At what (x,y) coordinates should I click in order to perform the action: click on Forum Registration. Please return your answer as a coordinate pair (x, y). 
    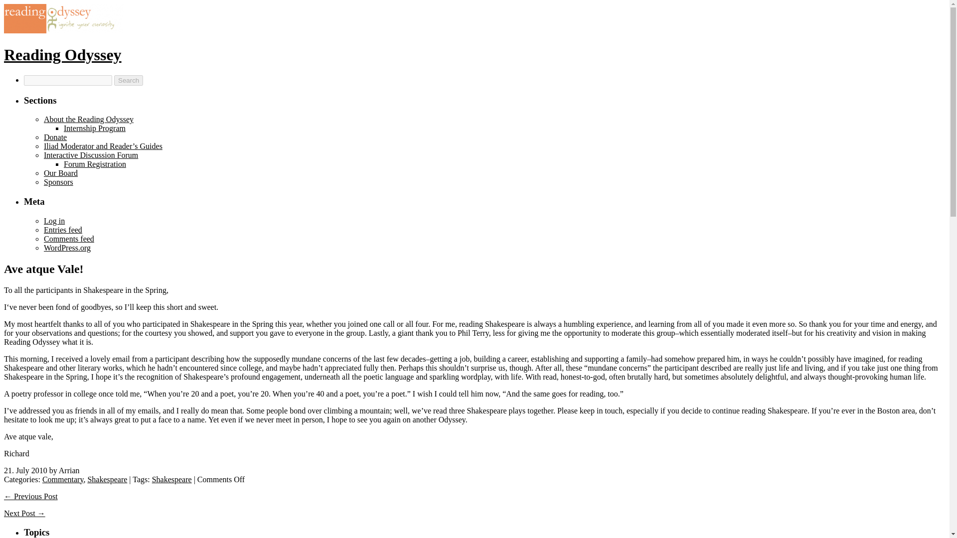
    Looking at the image, I should click on (95, 164).